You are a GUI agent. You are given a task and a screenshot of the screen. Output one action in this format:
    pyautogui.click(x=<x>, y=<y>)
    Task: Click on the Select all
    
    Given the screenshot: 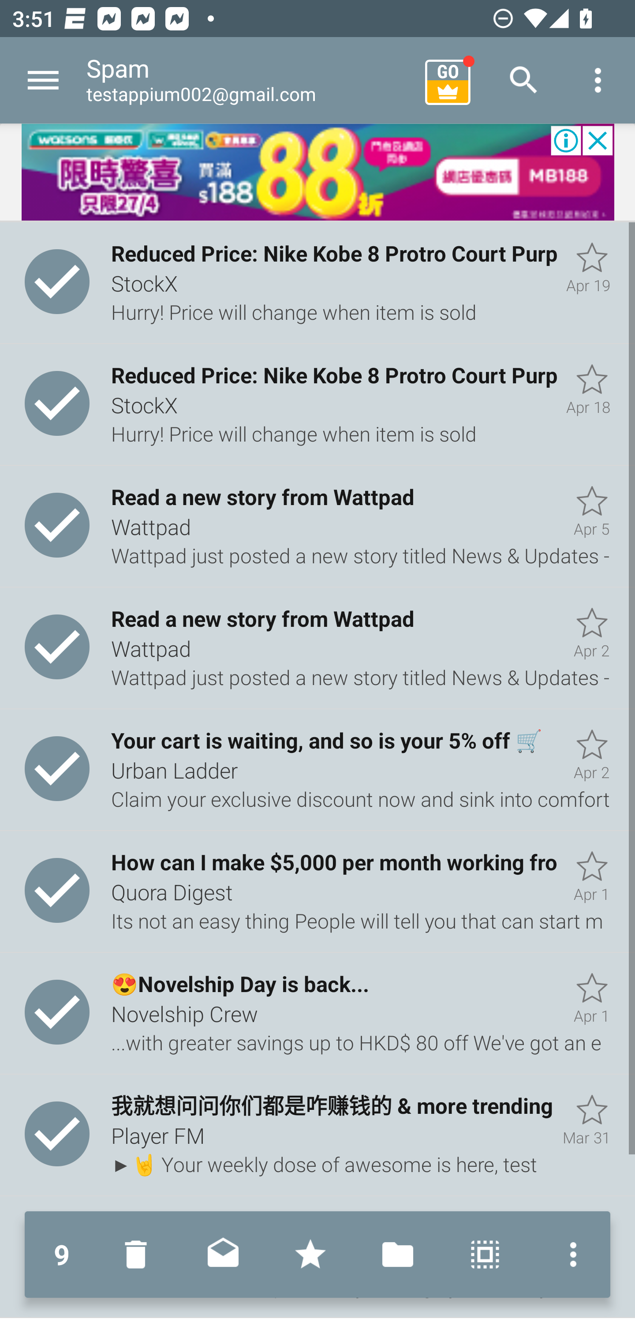 What is the action you would take?
    pyautogui.click(x=485, y=1255)
    